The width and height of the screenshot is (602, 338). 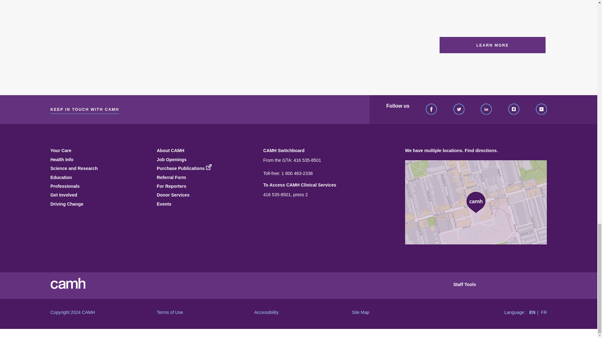 What do you see at coordinates (459, 110) in the screenshot?
I see `Twitter` at bounding box center [459, 110].